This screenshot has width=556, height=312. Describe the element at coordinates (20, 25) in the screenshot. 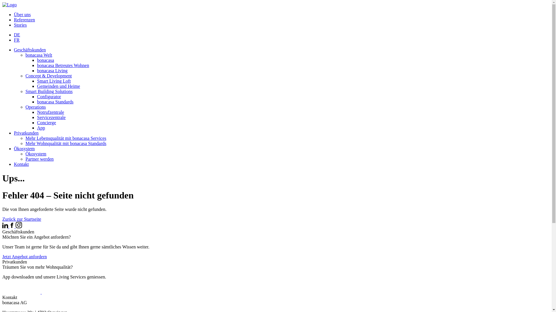

I see `Stories` at that location.